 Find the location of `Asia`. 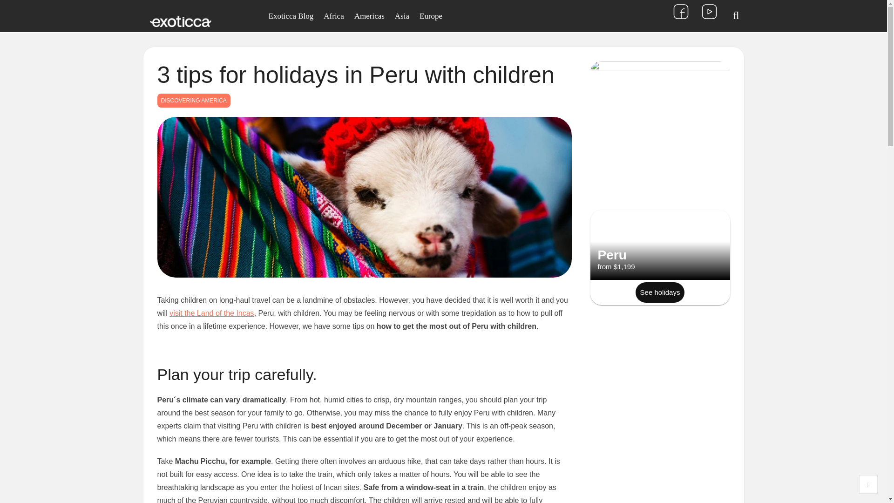

Asia is located at coordinates (402, 16).